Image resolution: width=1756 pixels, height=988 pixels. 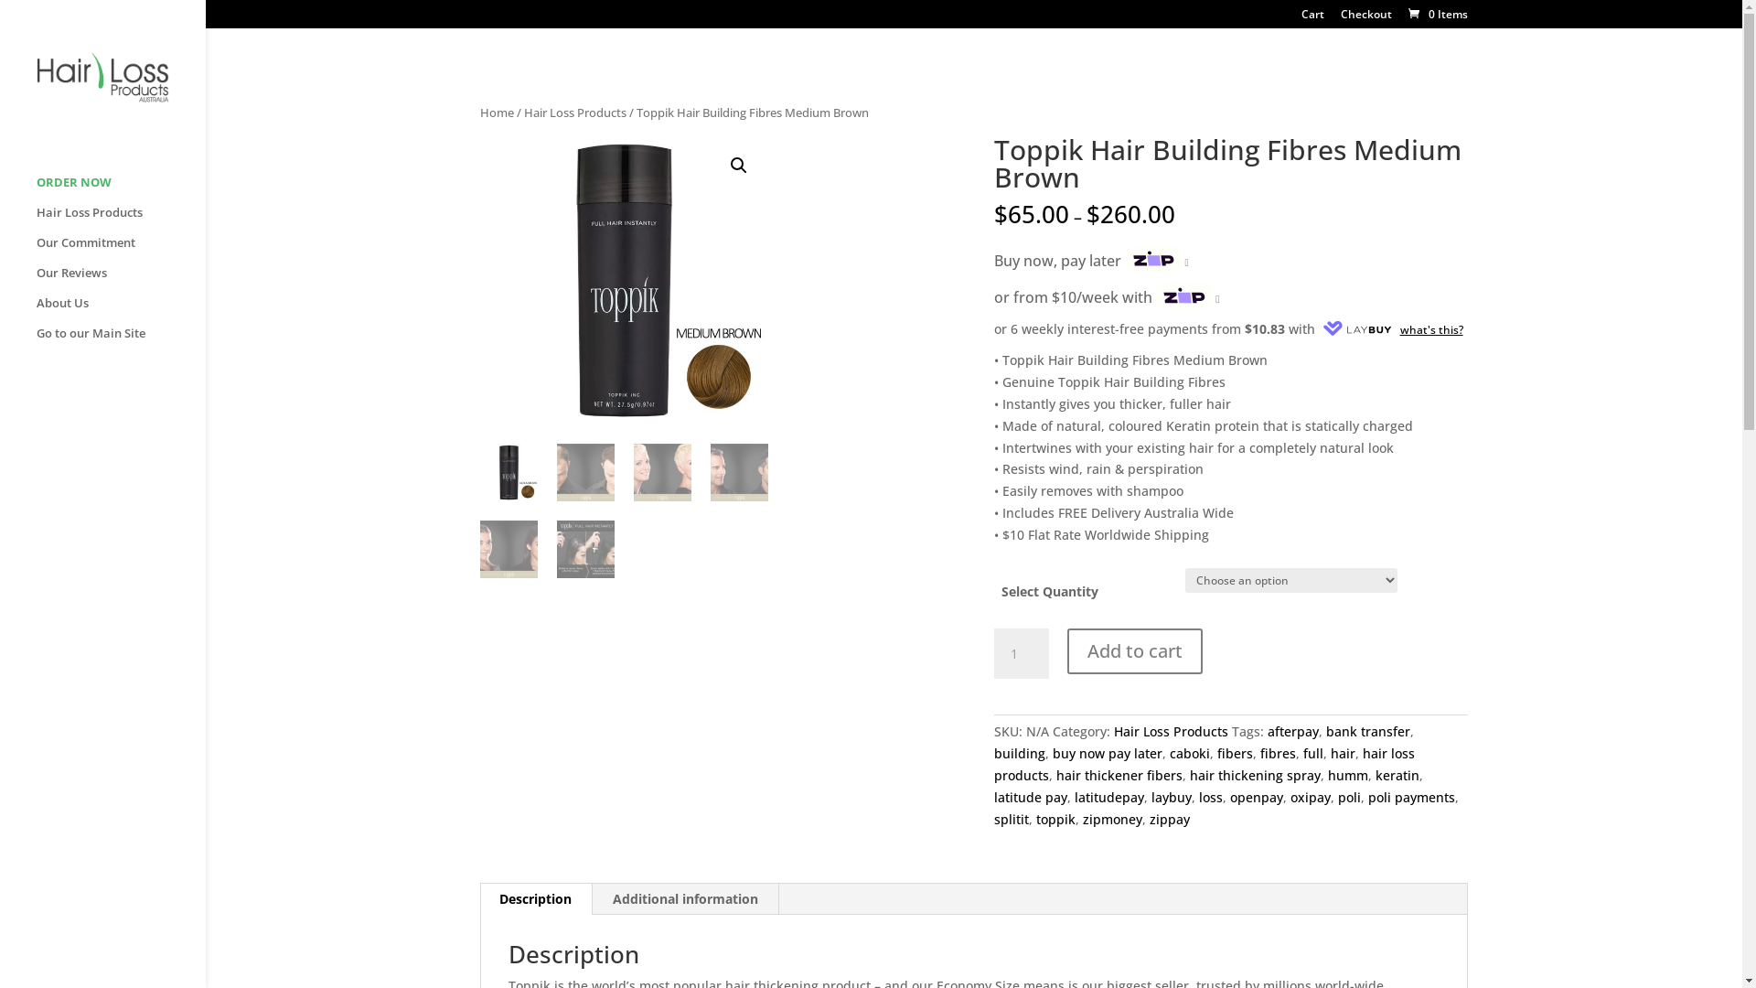 I want to click on Additional information, so click(x=686, y=899).